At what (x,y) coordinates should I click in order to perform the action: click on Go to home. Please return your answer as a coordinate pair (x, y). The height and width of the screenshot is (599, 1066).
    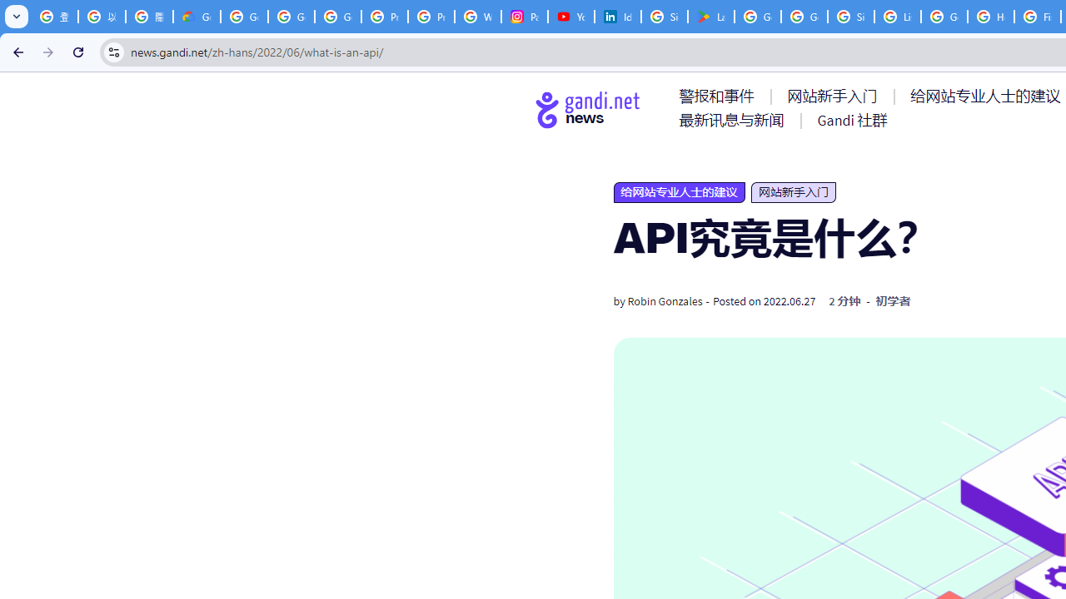
    Looking at the image, I should click on (588, 109).